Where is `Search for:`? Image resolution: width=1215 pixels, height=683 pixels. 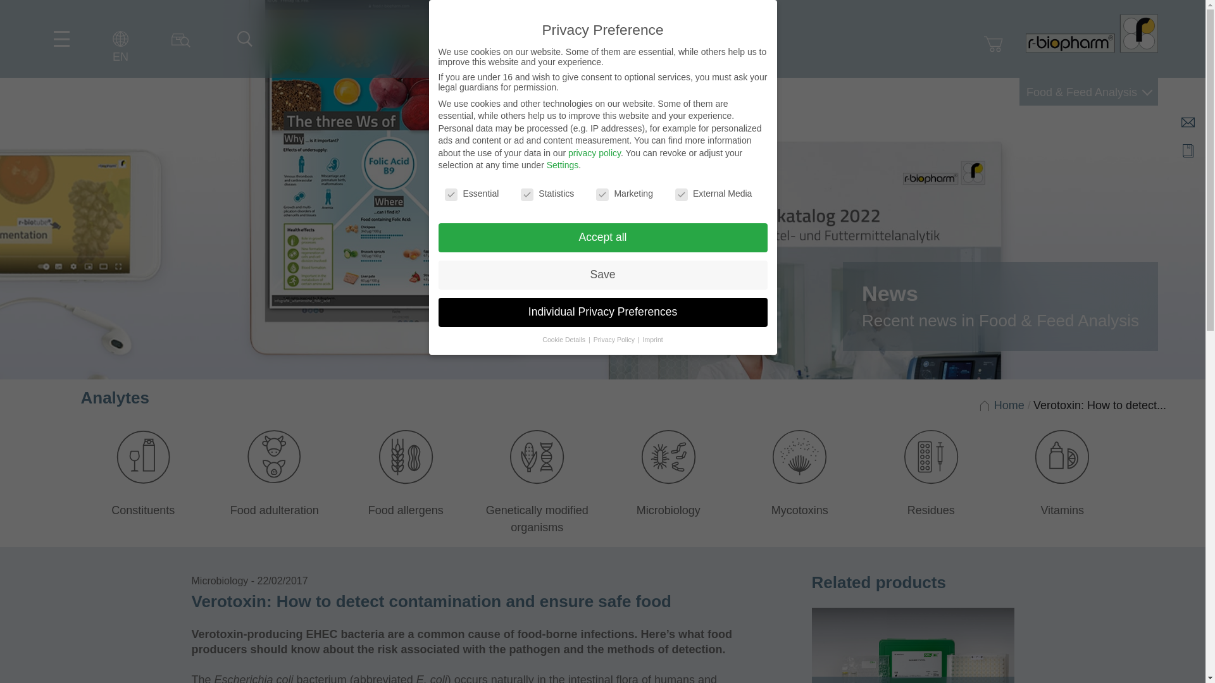 Search for: is located at coordinates (241, 34).